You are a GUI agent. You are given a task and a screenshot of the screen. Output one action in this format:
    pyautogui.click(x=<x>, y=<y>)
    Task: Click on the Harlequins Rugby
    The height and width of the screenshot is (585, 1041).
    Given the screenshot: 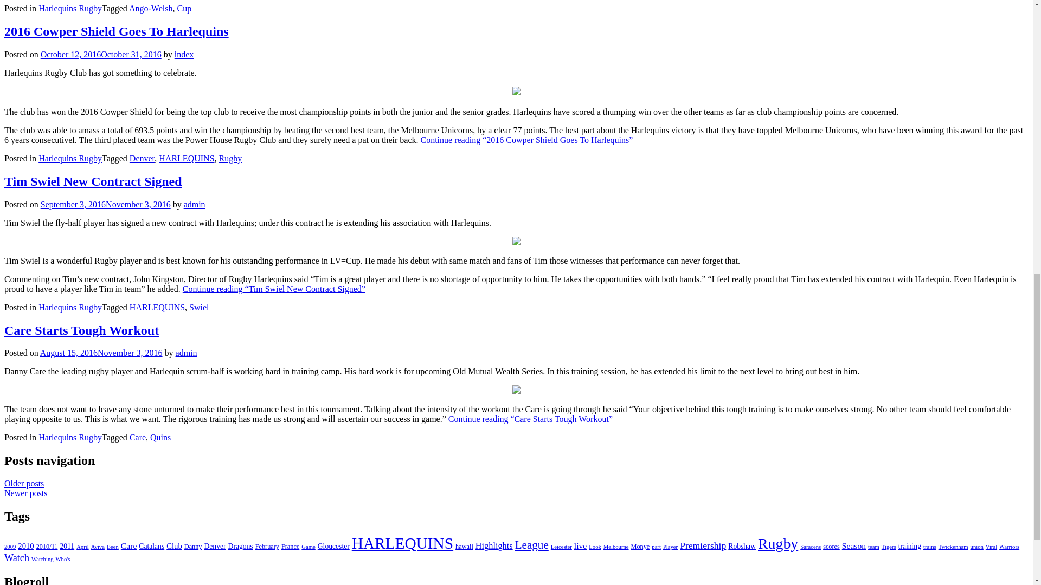 What is the action you would take?
    pyautogui.click(x=70, y=307)
    